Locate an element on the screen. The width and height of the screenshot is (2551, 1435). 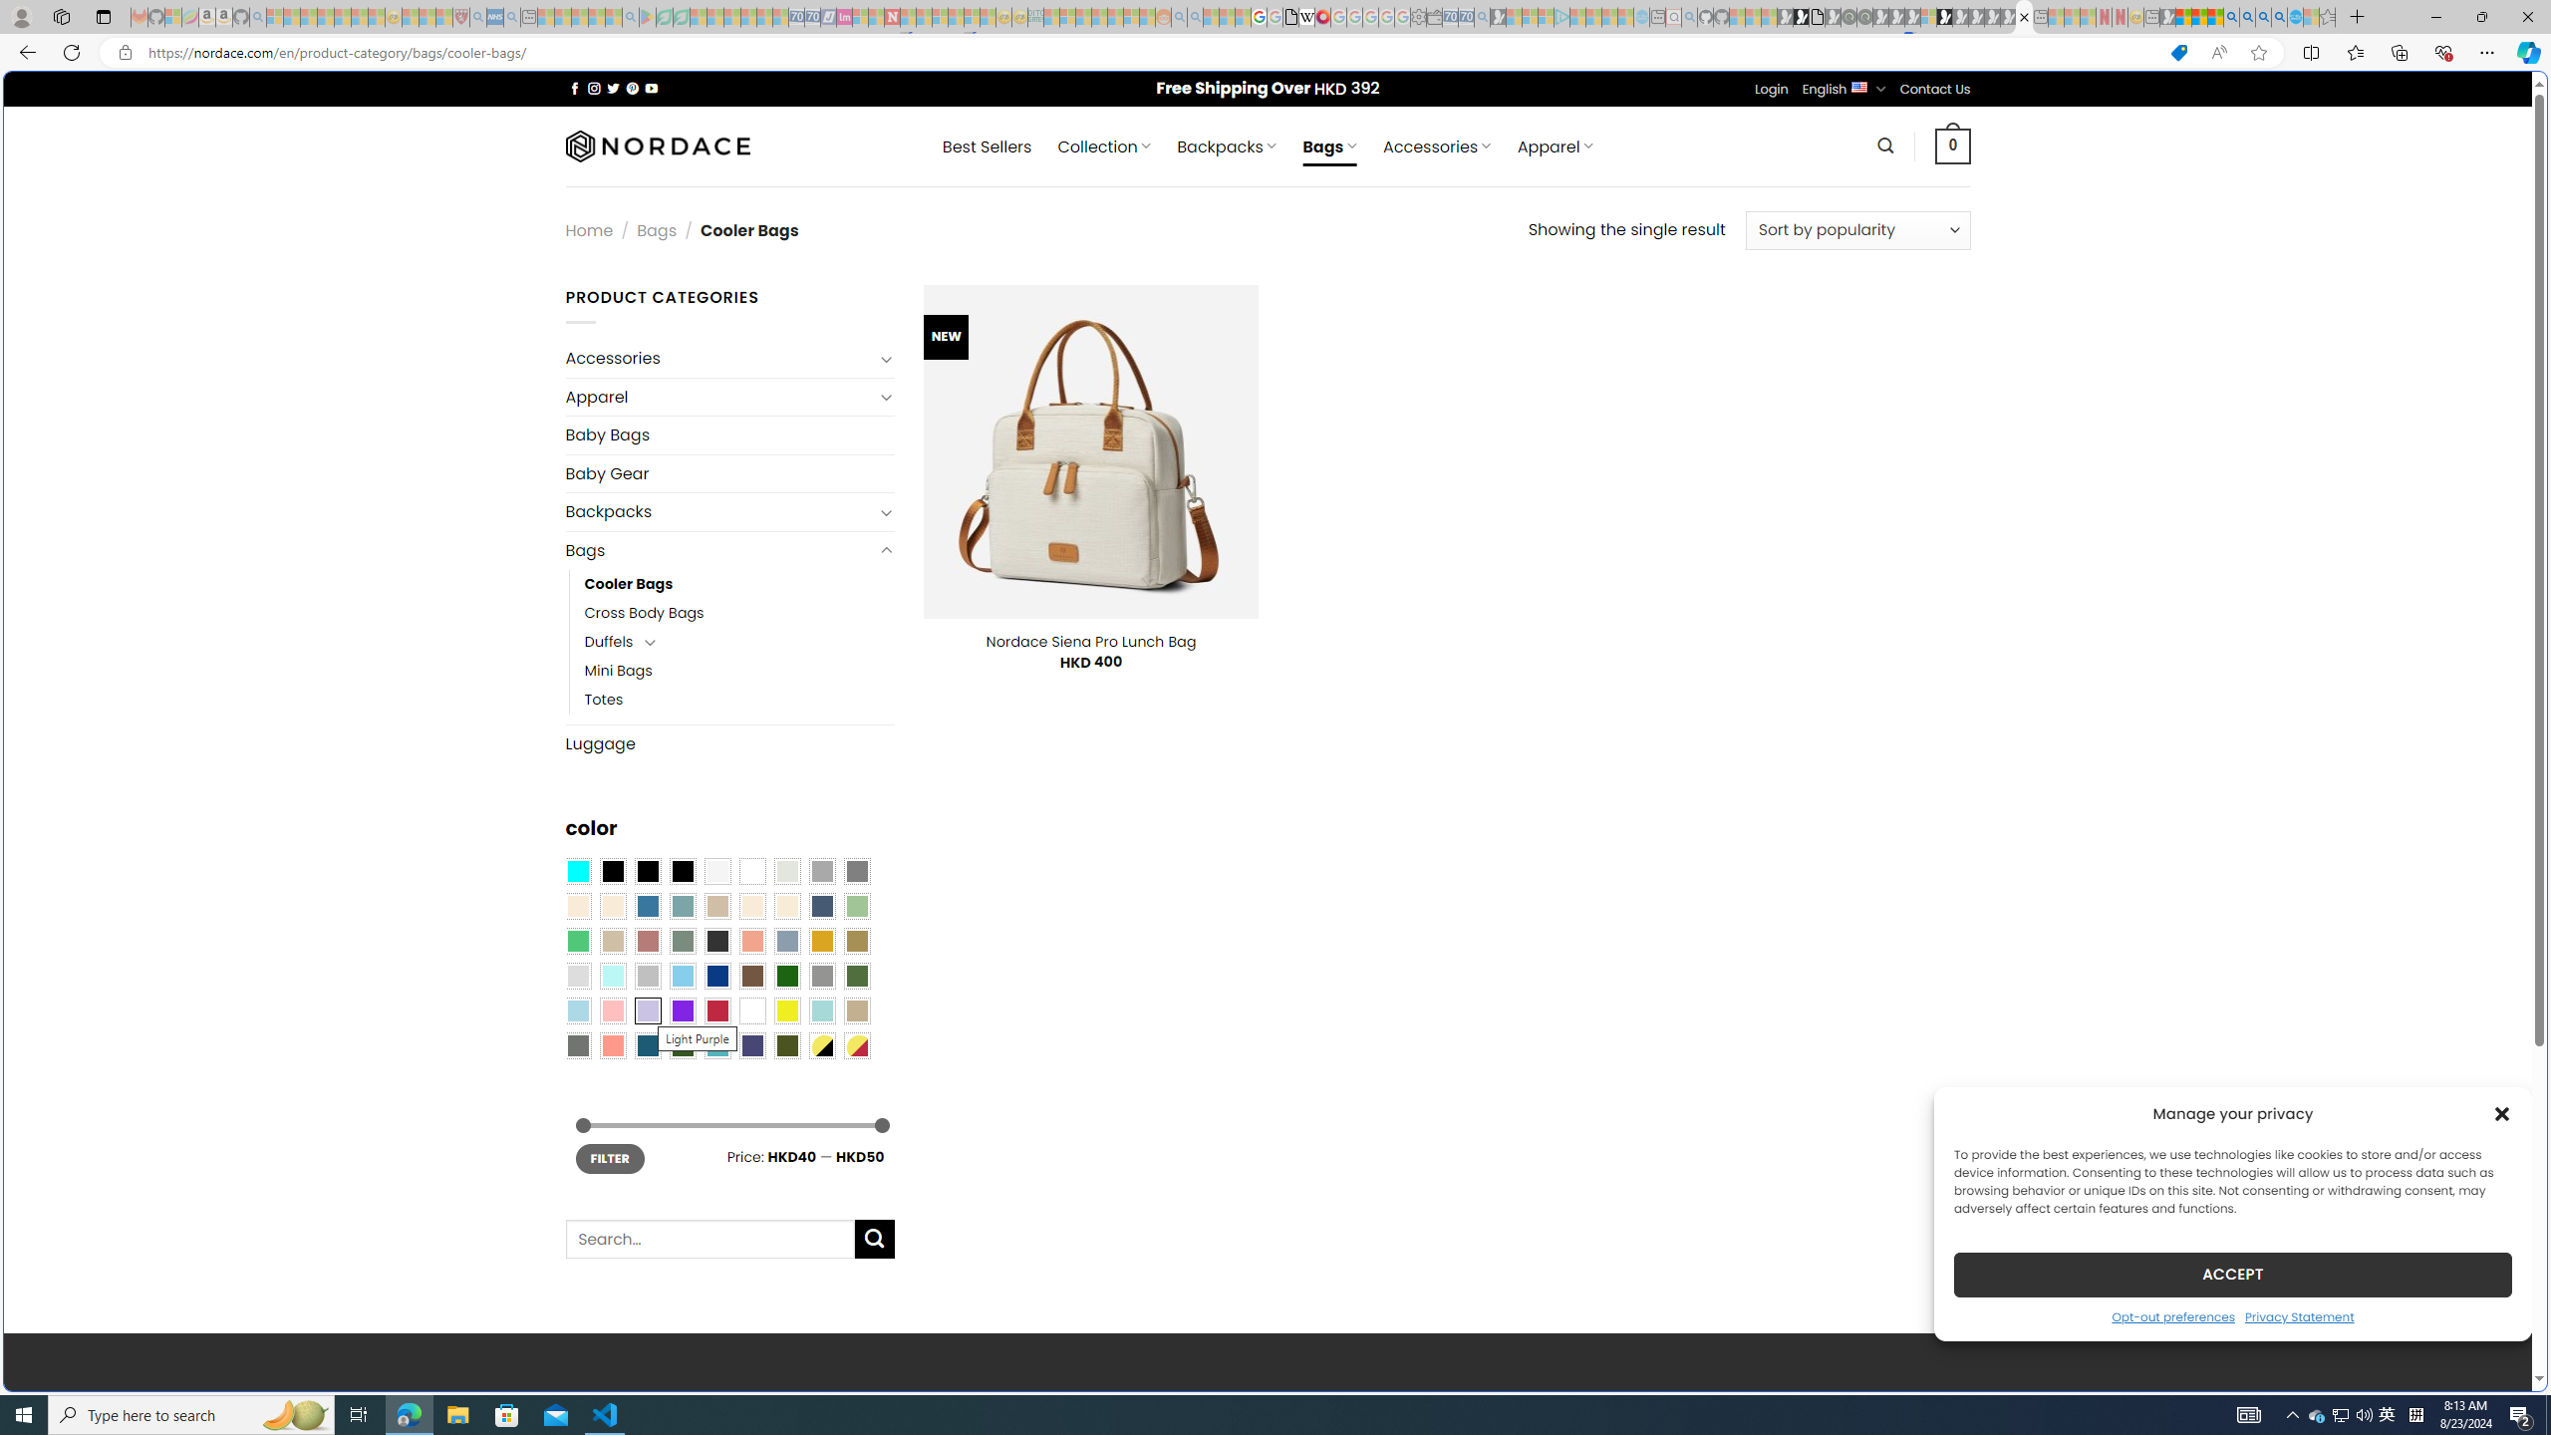
Dusty Blue is located at coordinates (787, 941).